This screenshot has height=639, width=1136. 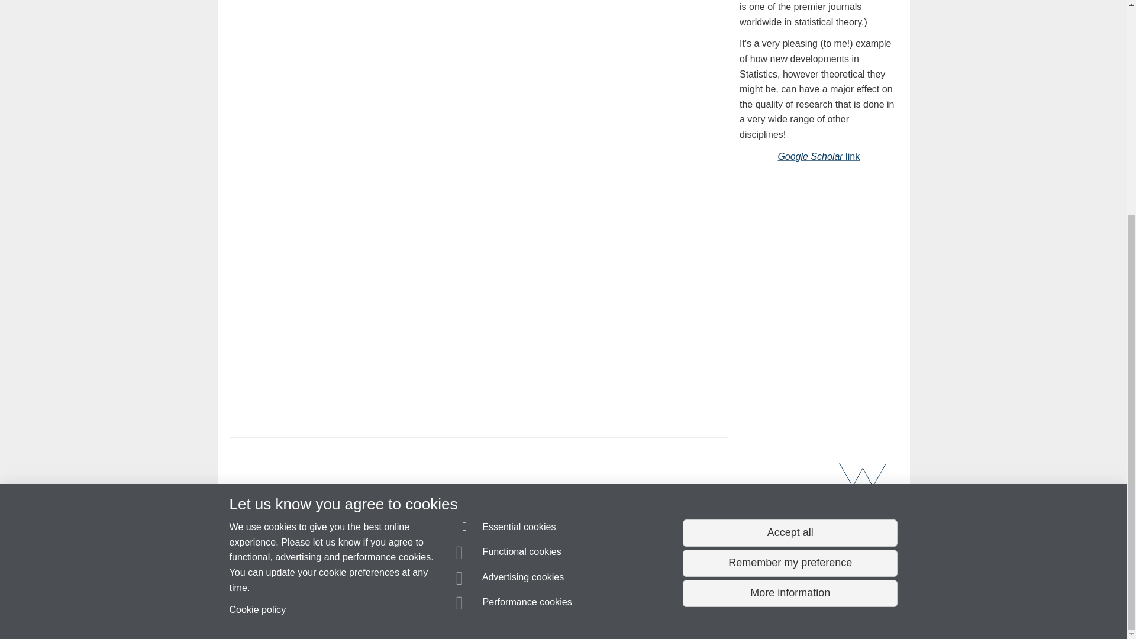 What do you see at coordinates (401, 609) in the screenshot?
I see `Copyright Statement` at bounding box center [401, 609].